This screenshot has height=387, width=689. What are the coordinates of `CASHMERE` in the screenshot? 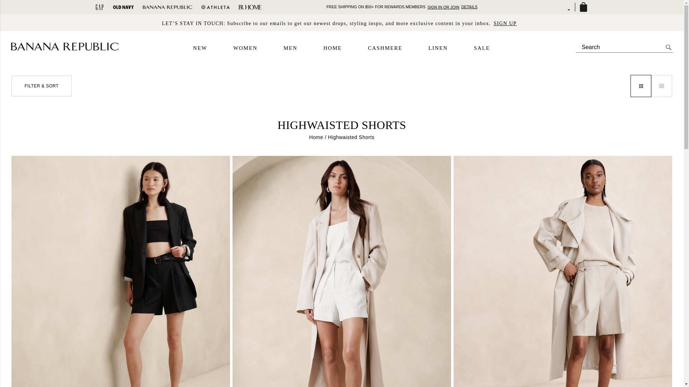 It's located at (385, 48).